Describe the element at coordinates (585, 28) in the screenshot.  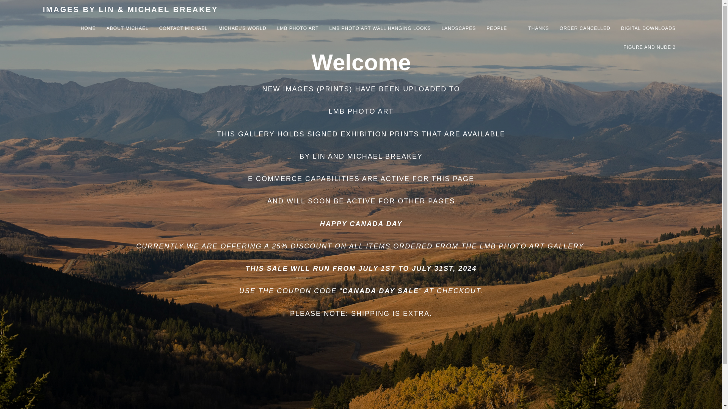
I see `ORDER CANCELLED` at that location.